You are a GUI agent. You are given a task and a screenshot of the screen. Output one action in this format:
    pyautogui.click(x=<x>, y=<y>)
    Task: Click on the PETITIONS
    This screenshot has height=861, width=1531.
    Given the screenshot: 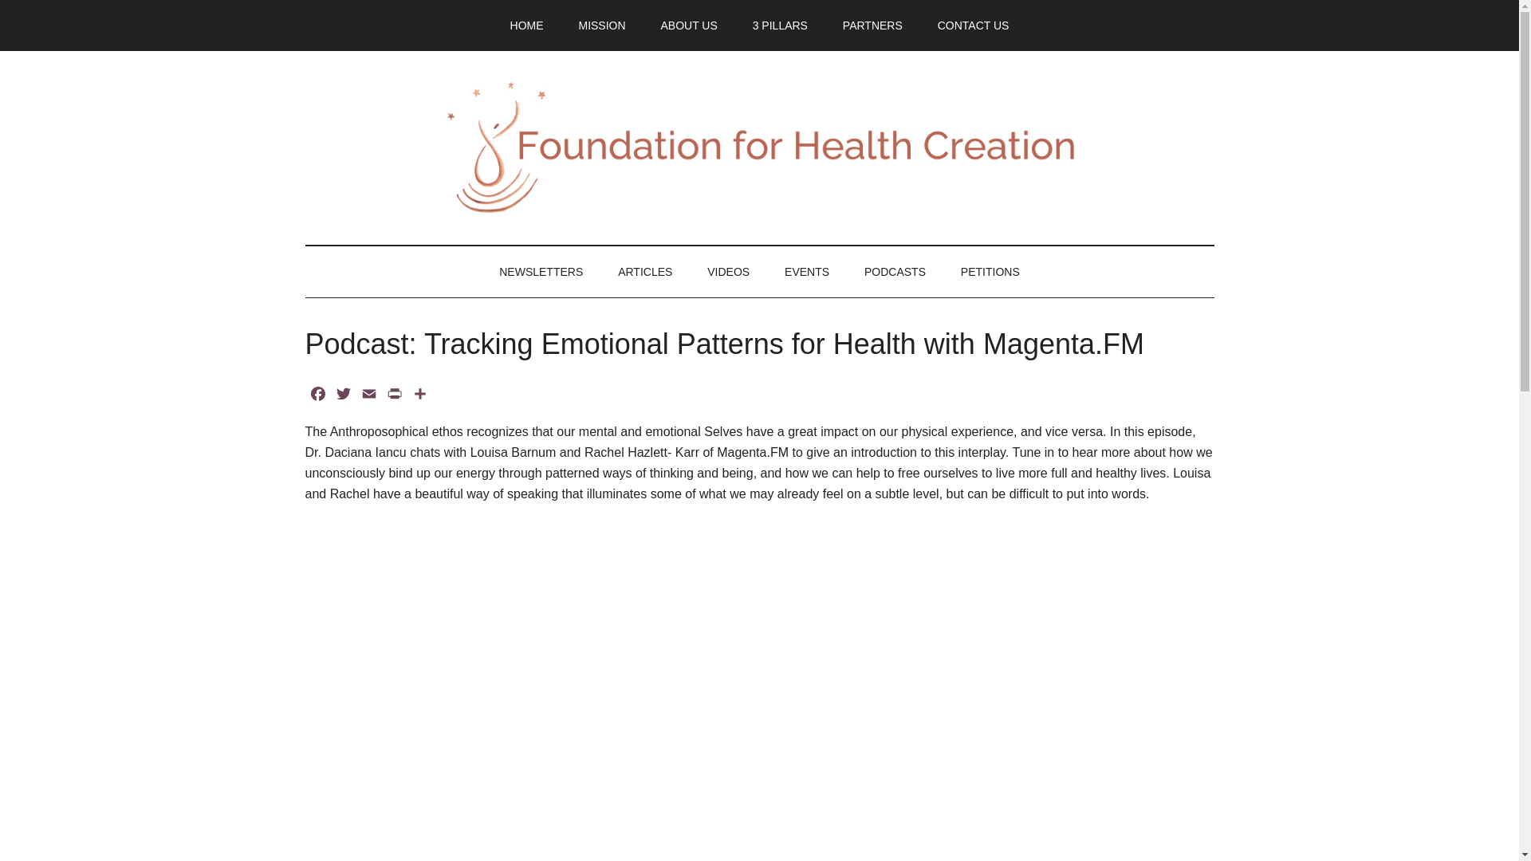 What is the action you would take?
    pyautogui.click(x=990, y=271)
    